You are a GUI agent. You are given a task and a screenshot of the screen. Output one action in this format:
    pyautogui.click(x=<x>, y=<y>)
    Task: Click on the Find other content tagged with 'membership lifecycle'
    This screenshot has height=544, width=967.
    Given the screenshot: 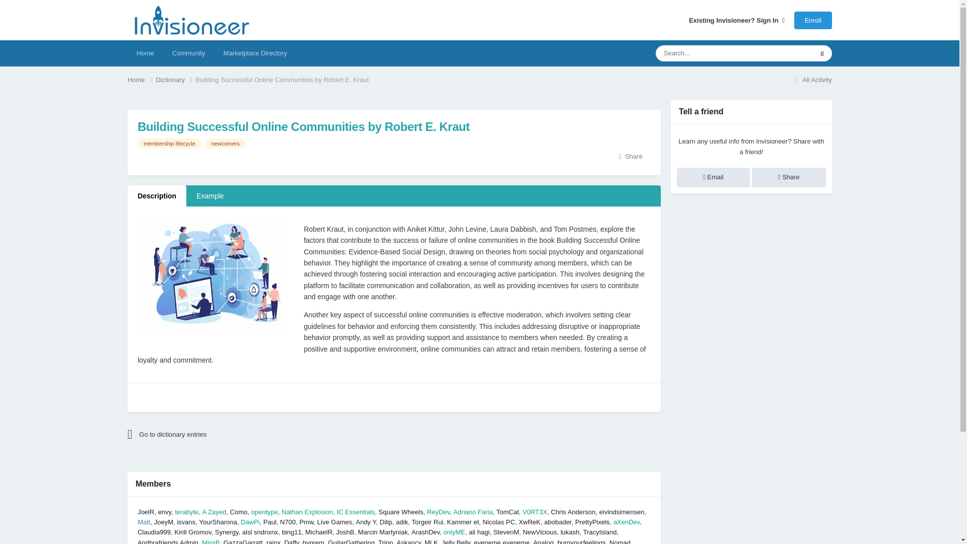 What is the action you would take?
    pyautogui.click(x=169, y=143)
    